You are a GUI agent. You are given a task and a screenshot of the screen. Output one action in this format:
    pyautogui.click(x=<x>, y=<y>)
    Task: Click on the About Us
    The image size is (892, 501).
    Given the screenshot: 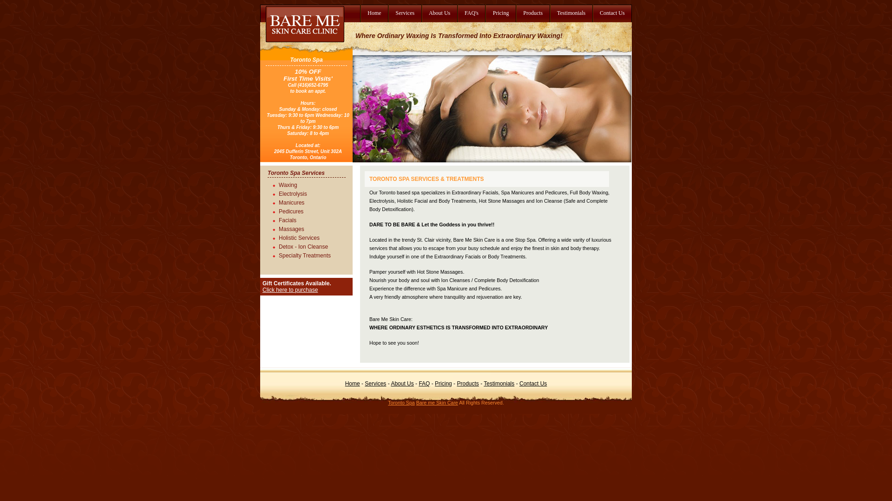 What is the action you would take?
    pyautogui.click(x=439, y=13)
    